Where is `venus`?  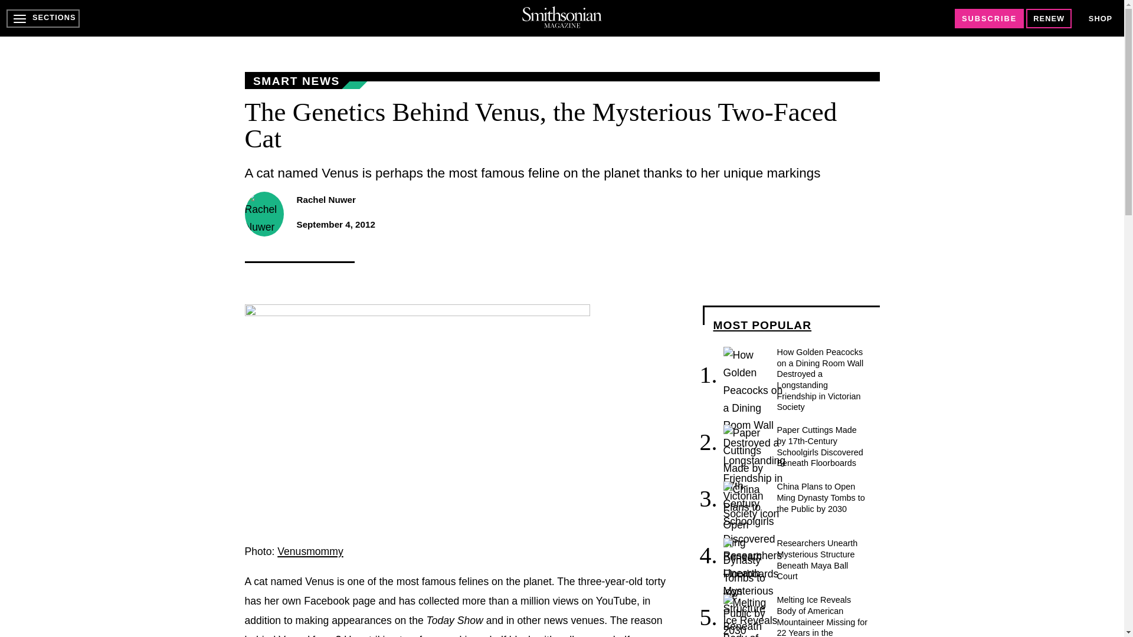 venus is located at coordinates (417, 418).